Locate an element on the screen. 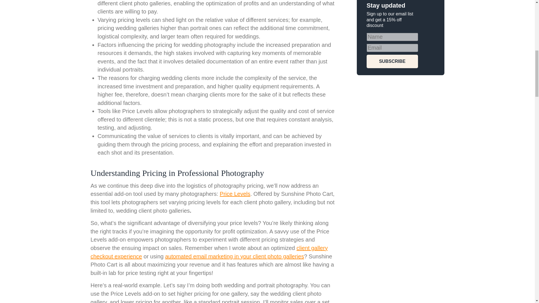 This screenshot has height=303, width=539. SUBSCRIBE is located at coordinates (392, 61).